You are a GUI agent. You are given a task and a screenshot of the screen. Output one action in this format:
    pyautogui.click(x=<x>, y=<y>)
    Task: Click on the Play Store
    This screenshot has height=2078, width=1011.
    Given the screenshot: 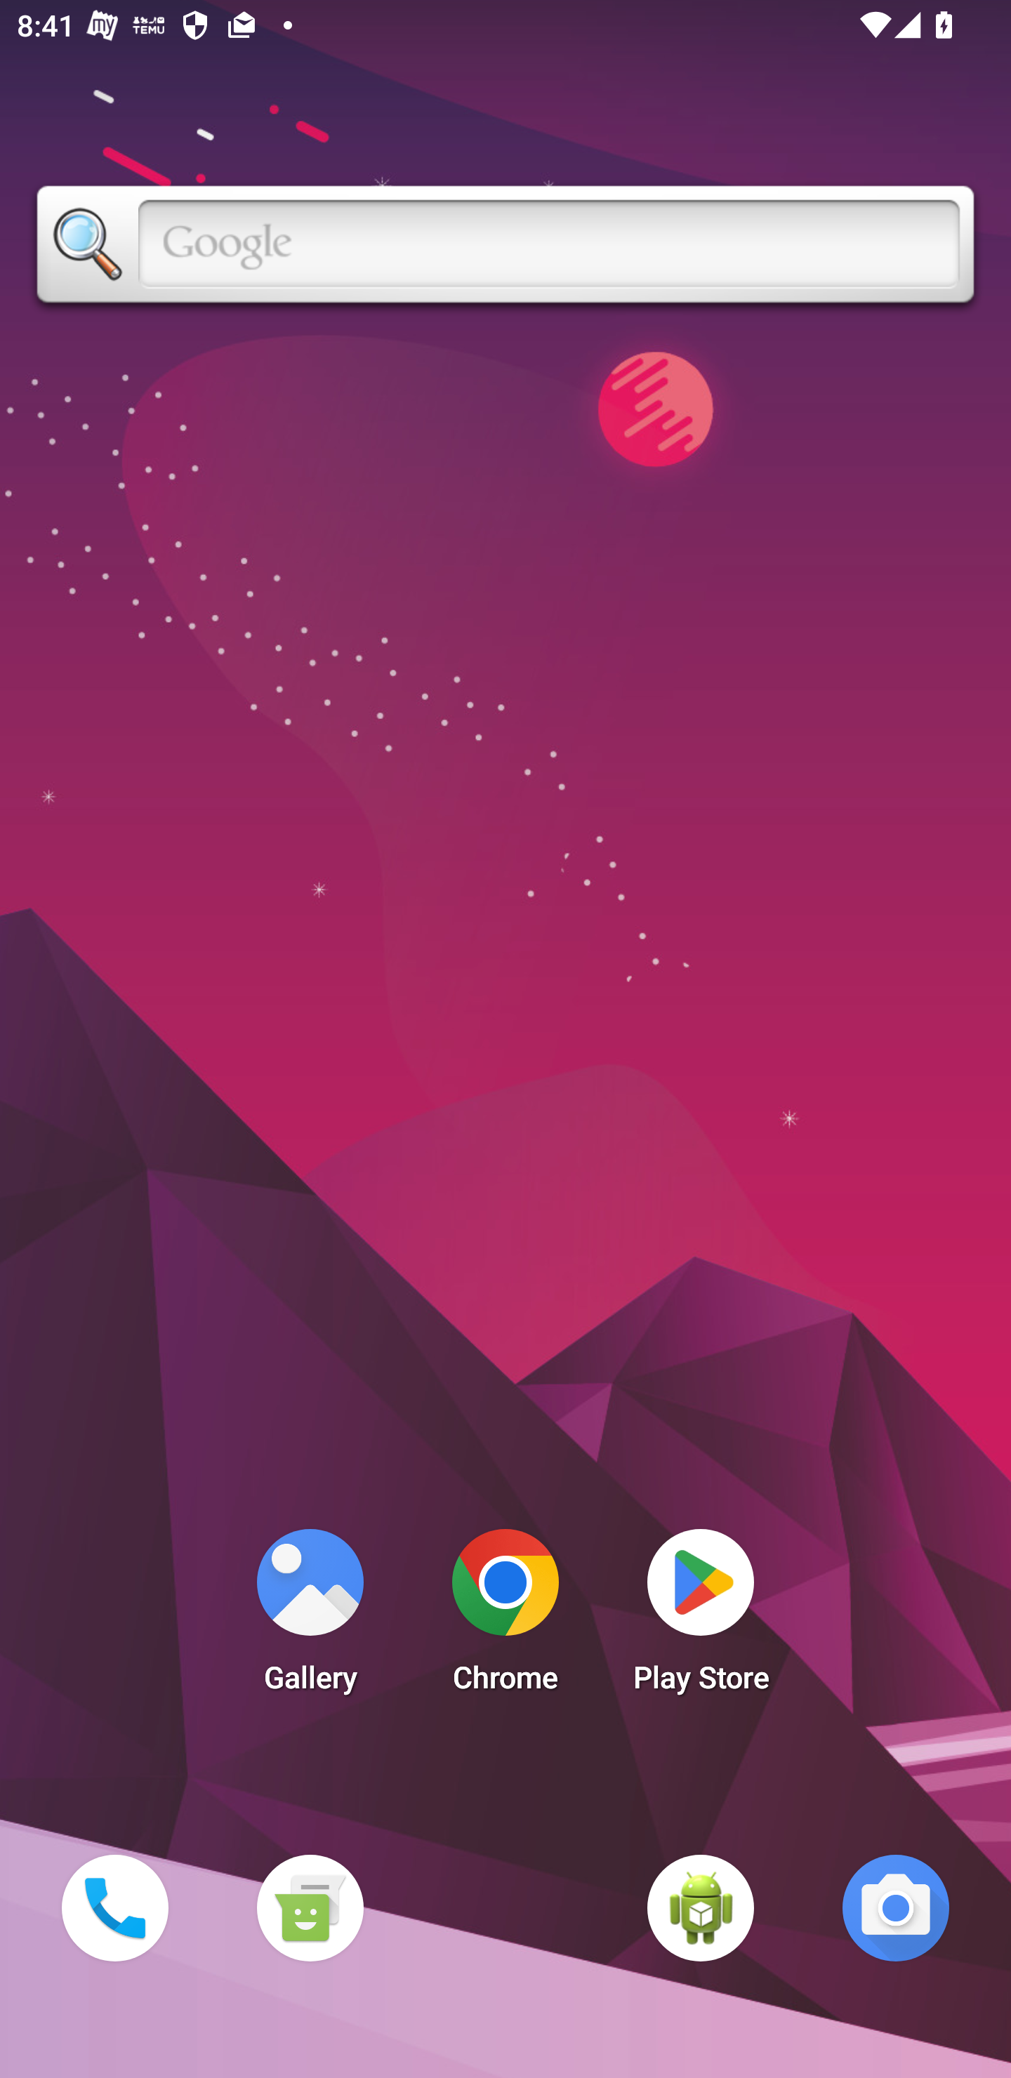 What is the action you would take?
    pyautogui.click(x=701, y=1617)
    